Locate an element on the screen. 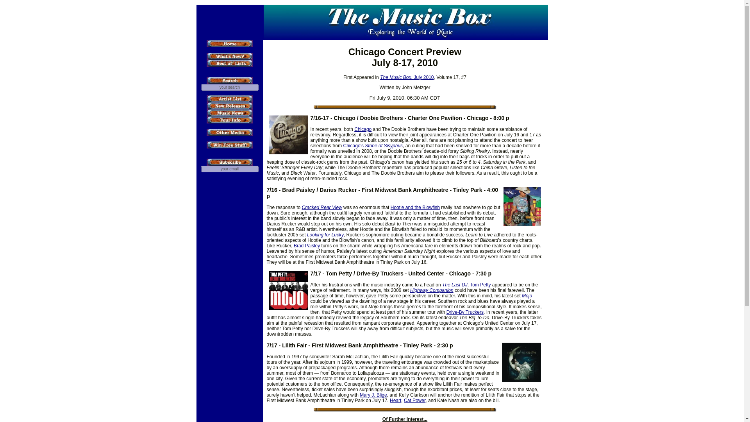 Image resolution: width=750 pixels, height=422 pixels. Mojo is located at coordinates (527, 295).